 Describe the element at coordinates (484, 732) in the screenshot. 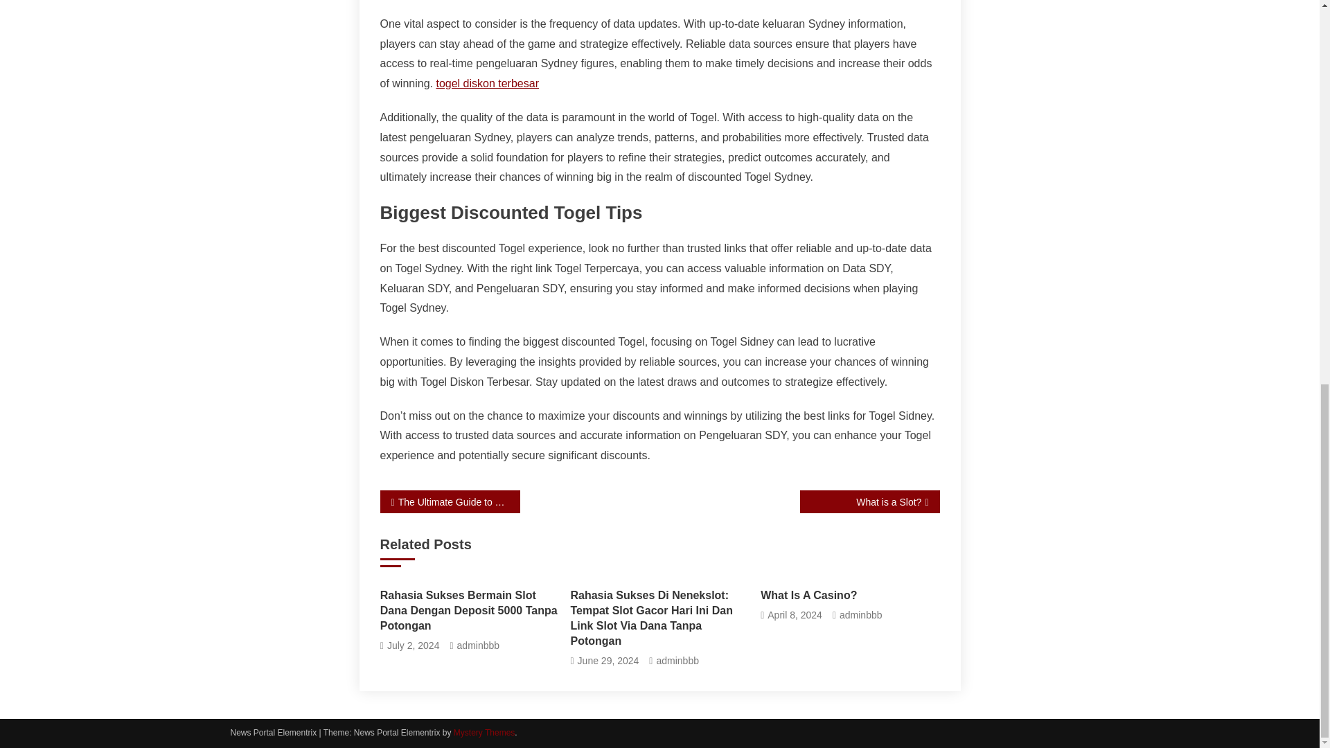

I see `Mystery Themes` at that location.